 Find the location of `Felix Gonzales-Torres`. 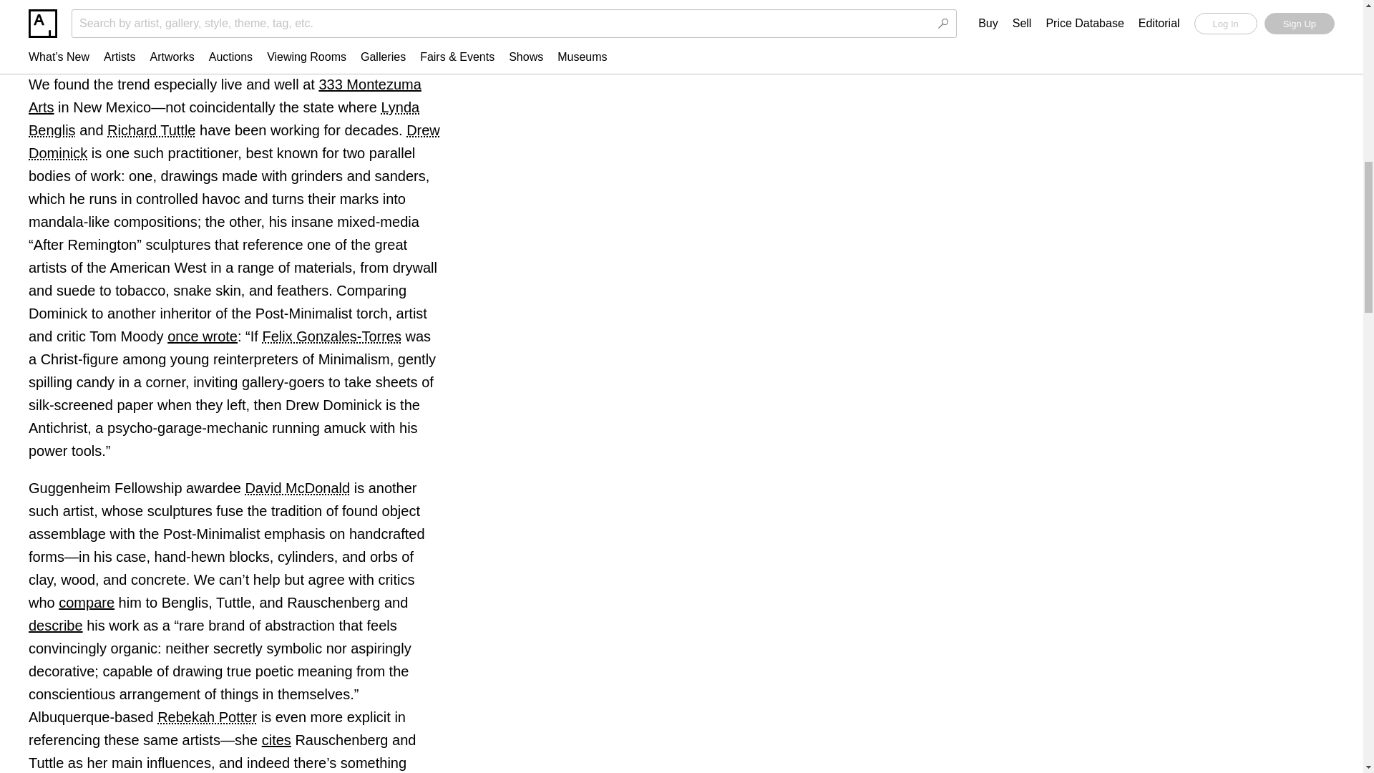

Felix Gonzales-Torres is located at coordinates (331, 336).